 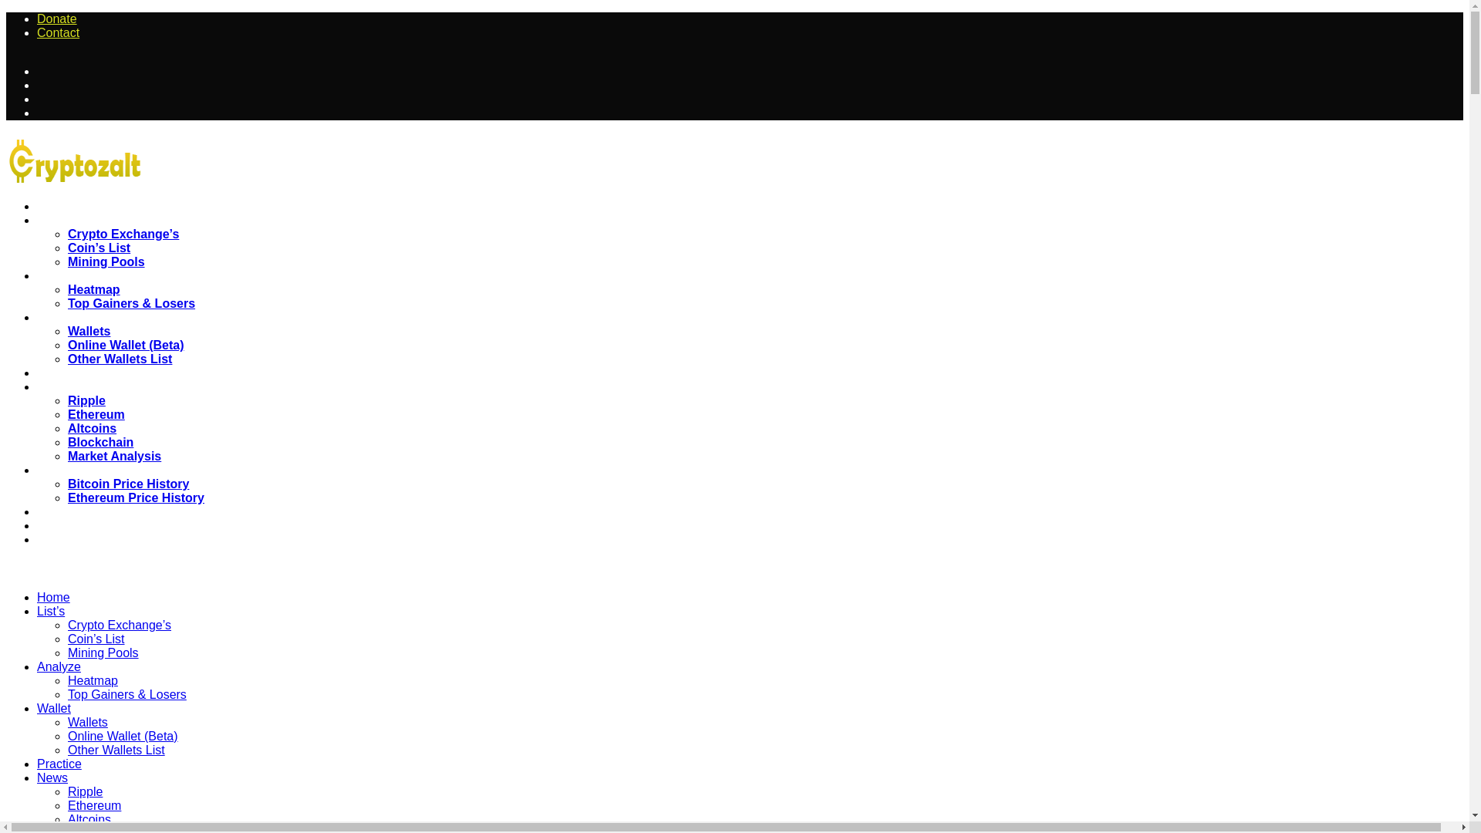 I want to click on Mining Pools, so click(x=106, y=234).